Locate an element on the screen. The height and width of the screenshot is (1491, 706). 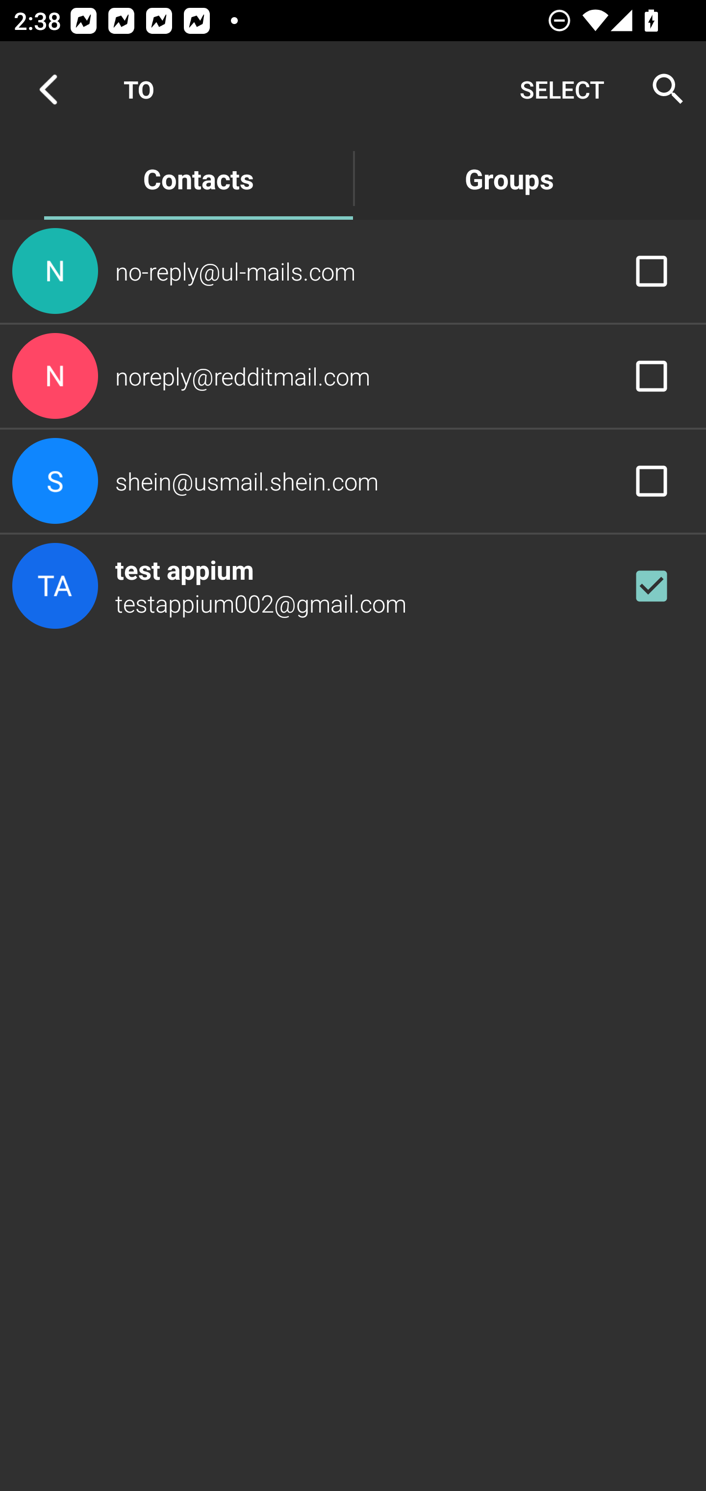
test appium testappium002@gmail.com is located at coordinates (353, 587).